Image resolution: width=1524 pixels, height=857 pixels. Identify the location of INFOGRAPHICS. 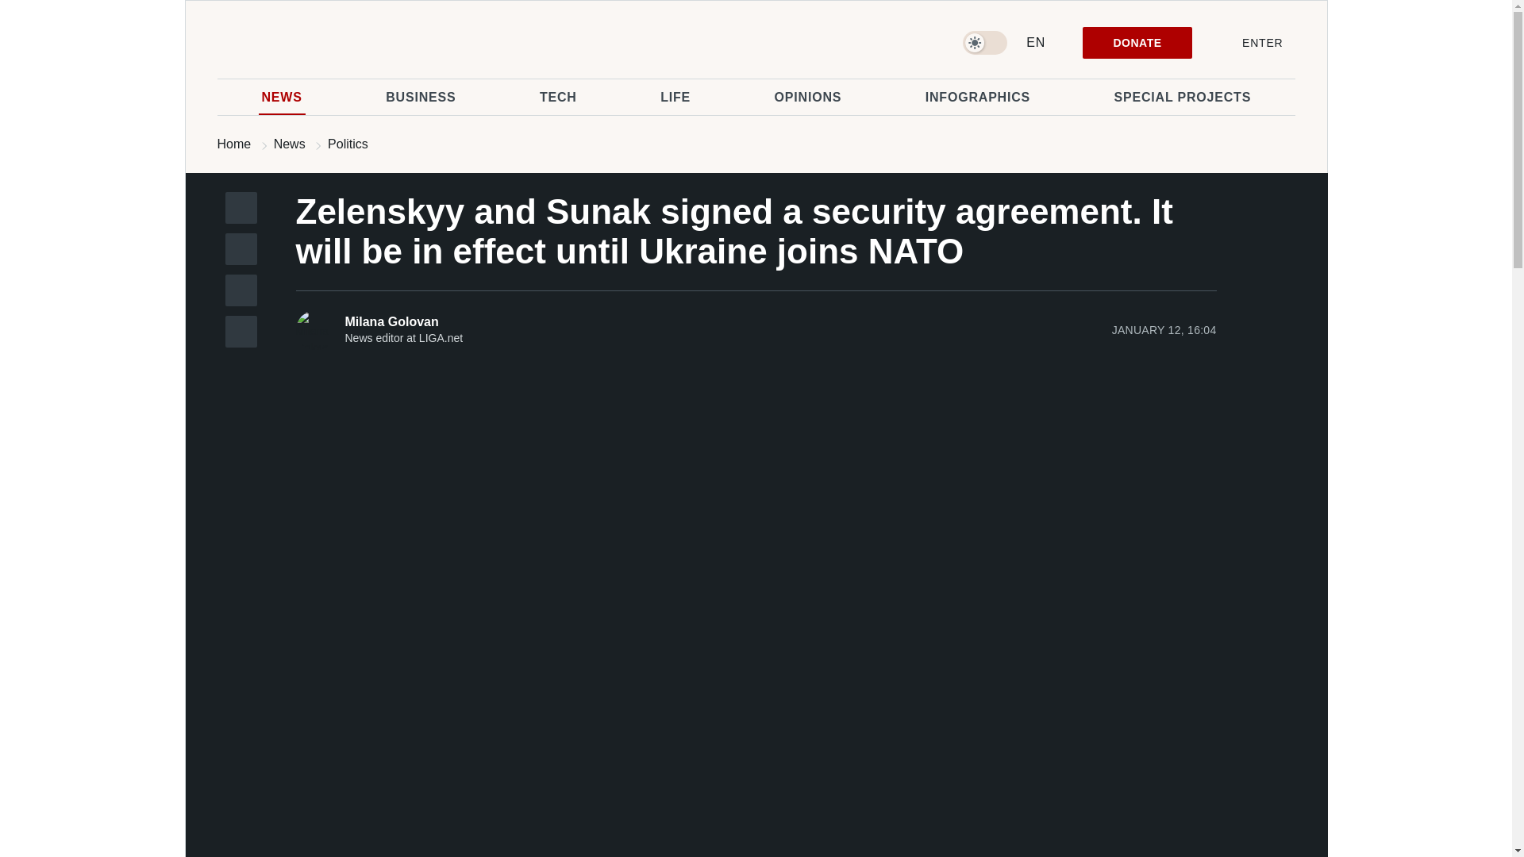
(977, 97).